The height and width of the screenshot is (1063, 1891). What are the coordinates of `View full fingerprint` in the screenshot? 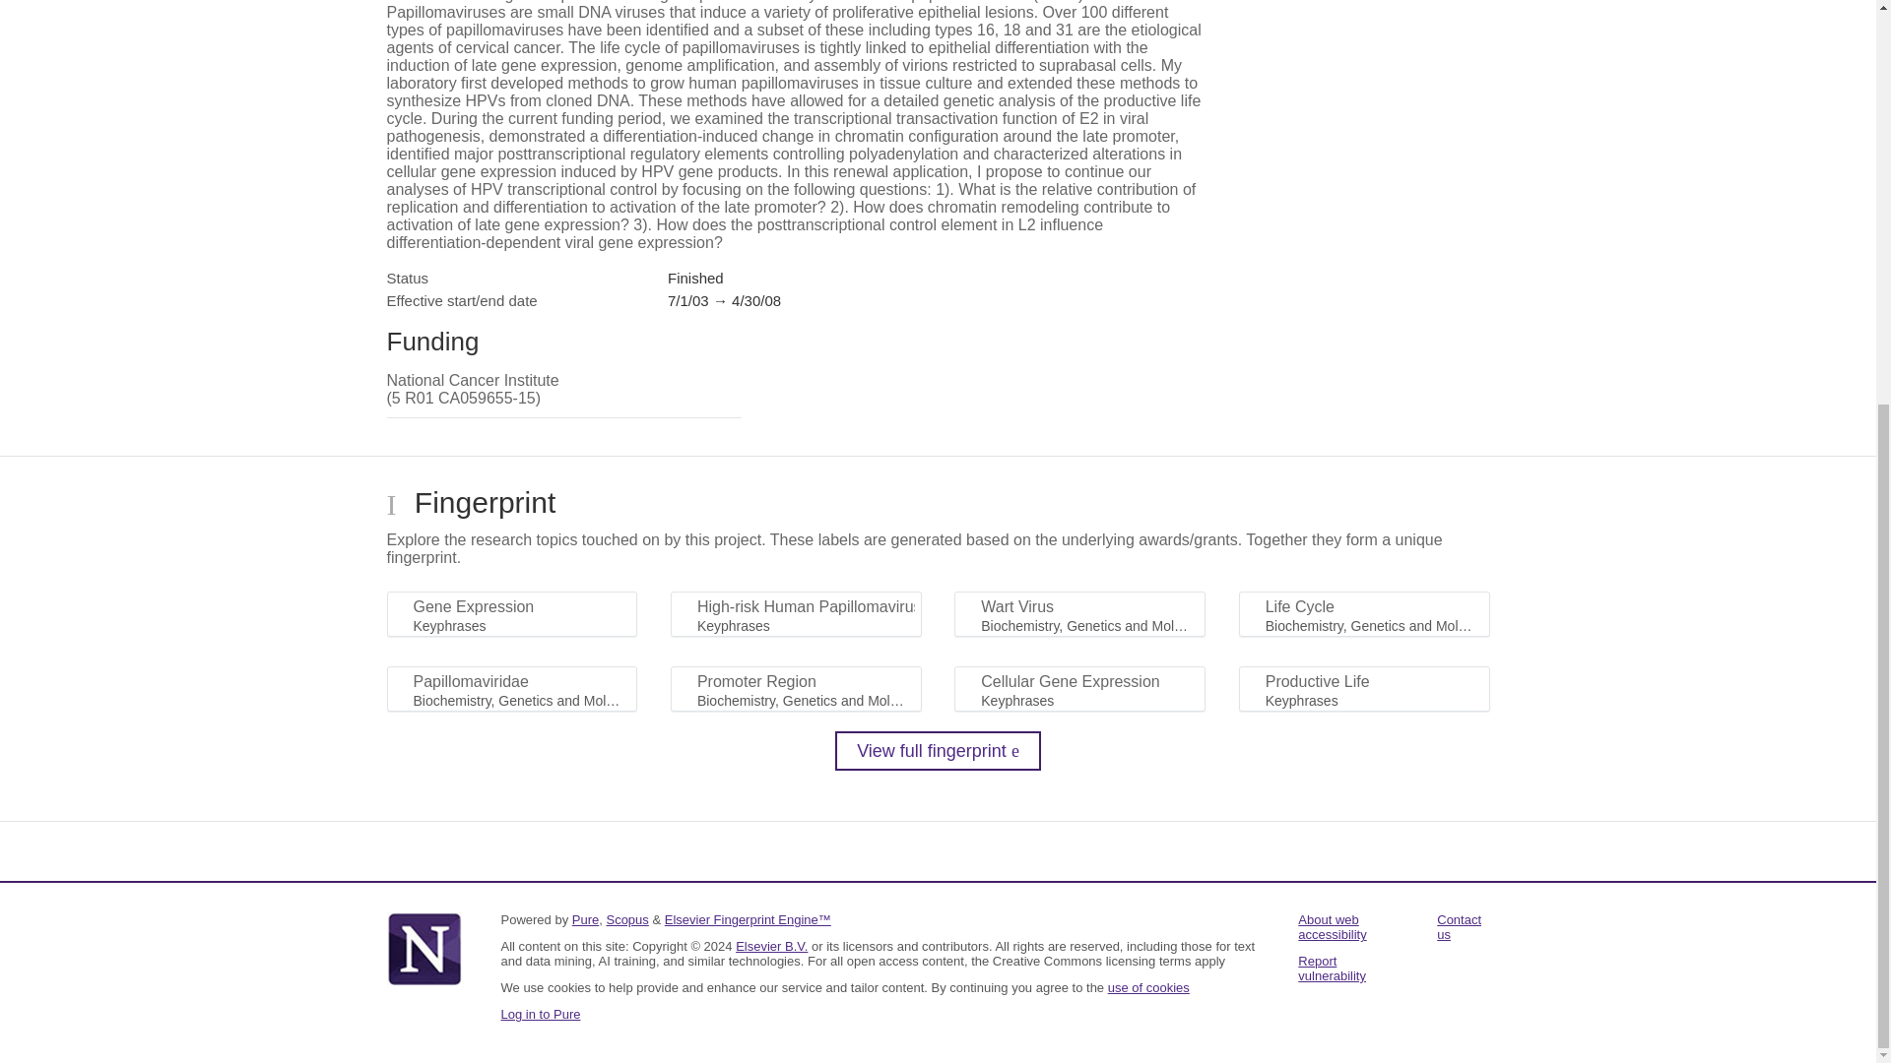 It's located at (938, 751).